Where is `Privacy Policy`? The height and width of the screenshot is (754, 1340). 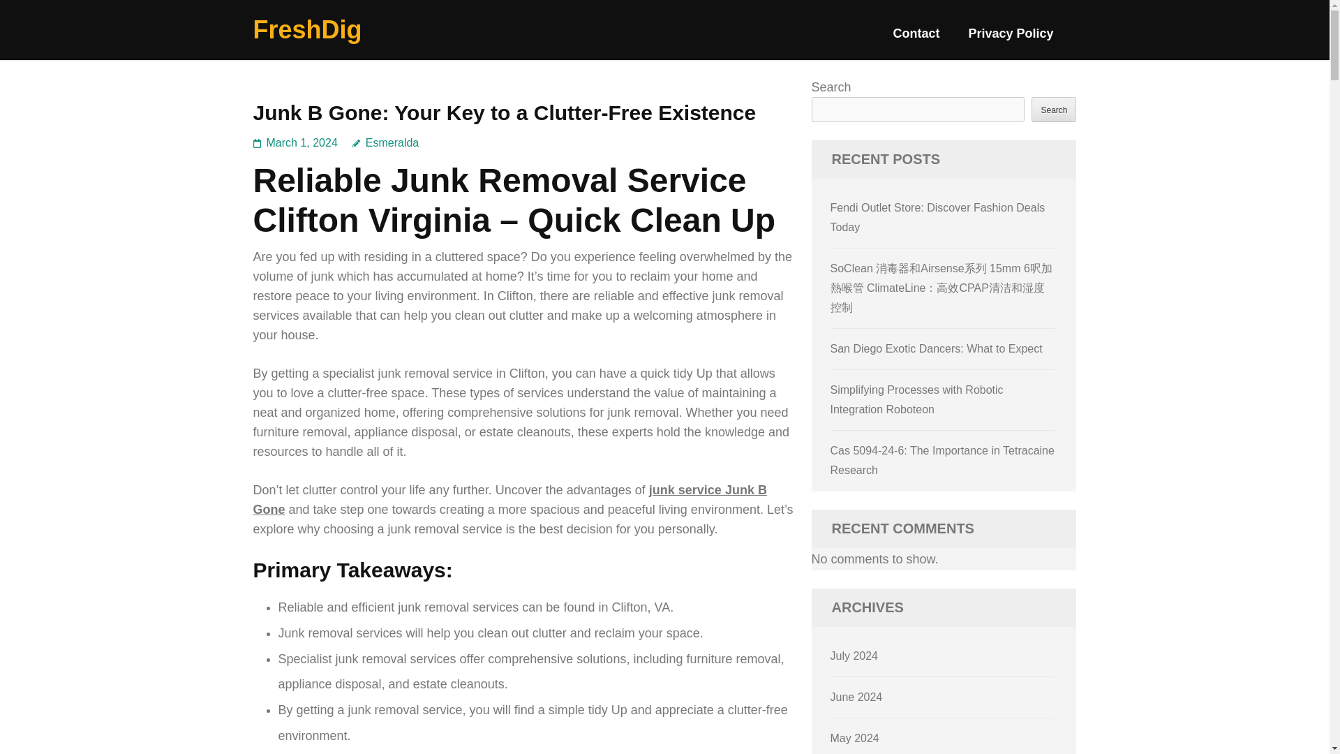 Privacy Policy is located at coordinates (1011, 39).